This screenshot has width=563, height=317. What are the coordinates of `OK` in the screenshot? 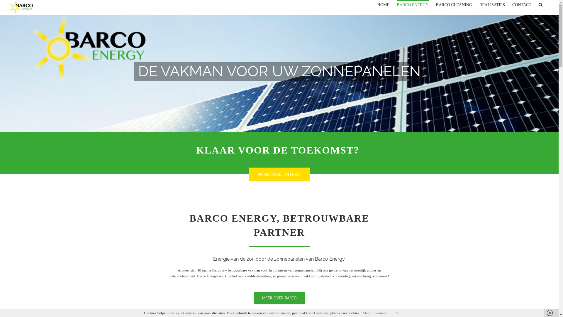 It's located at (397, 313).